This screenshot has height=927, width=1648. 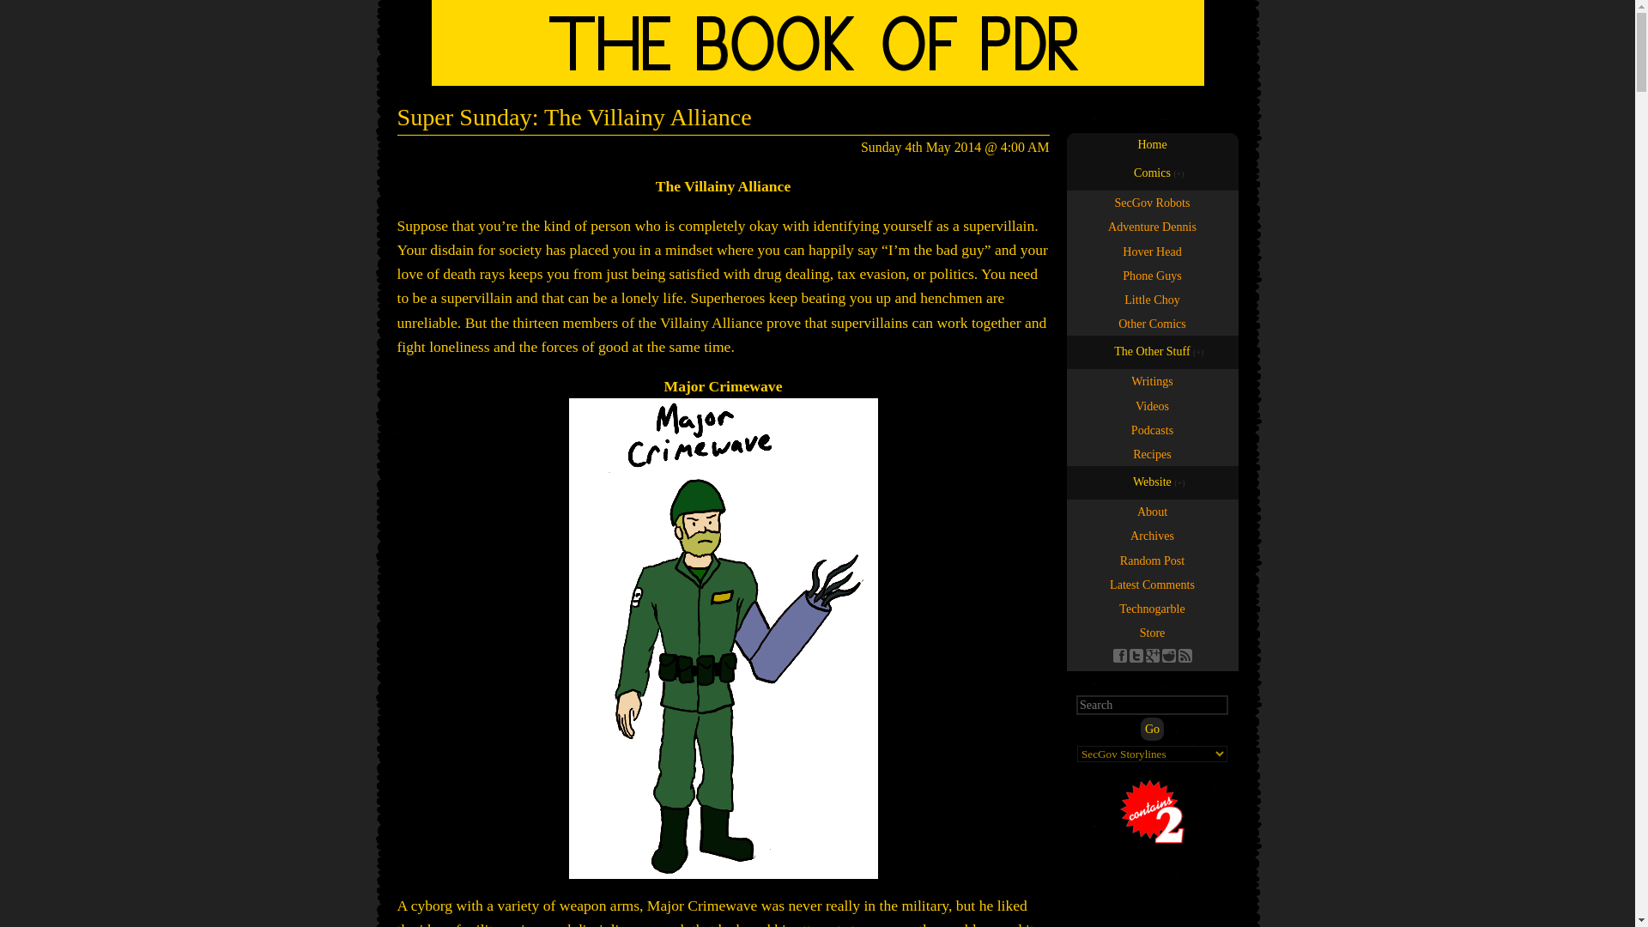 What do you see at coordinates (1152, 275) in the screenshot?
I see `Podcasts` at bounding box center [1152, 275].